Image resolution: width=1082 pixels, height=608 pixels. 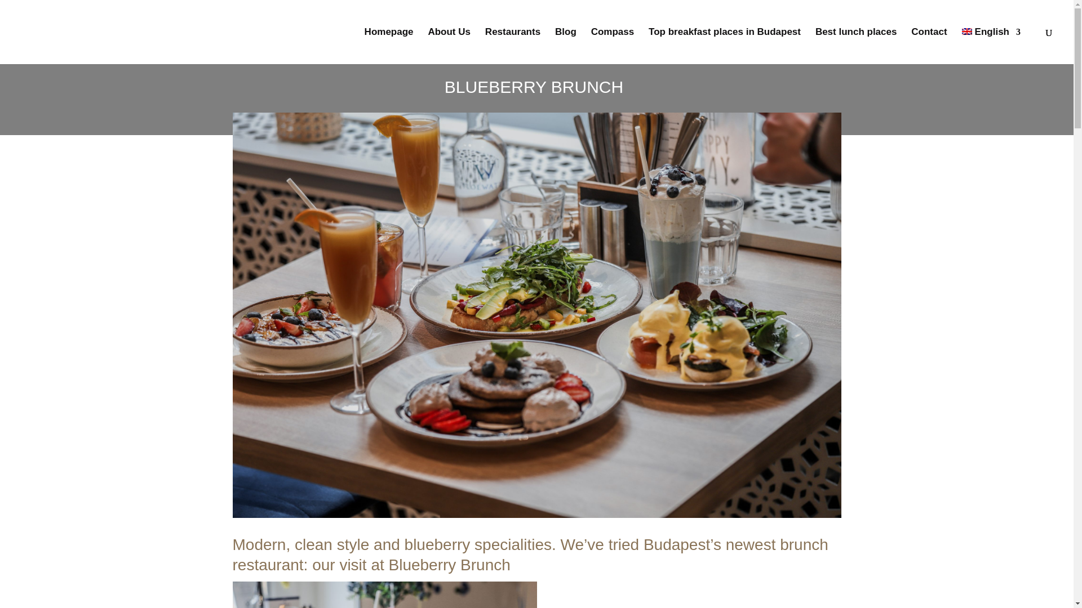 What do you see at coordinates (449, 46) in the screenshot?
I see `About Us` at bounding box center [449, 46].